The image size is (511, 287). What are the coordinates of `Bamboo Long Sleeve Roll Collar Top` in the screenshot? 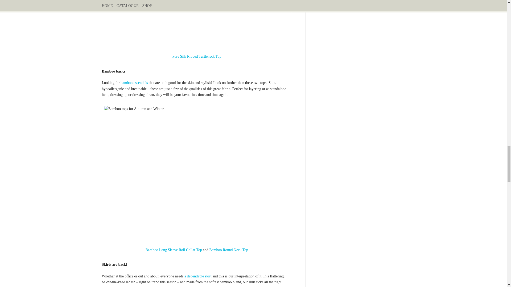 It's located at (174, 250).